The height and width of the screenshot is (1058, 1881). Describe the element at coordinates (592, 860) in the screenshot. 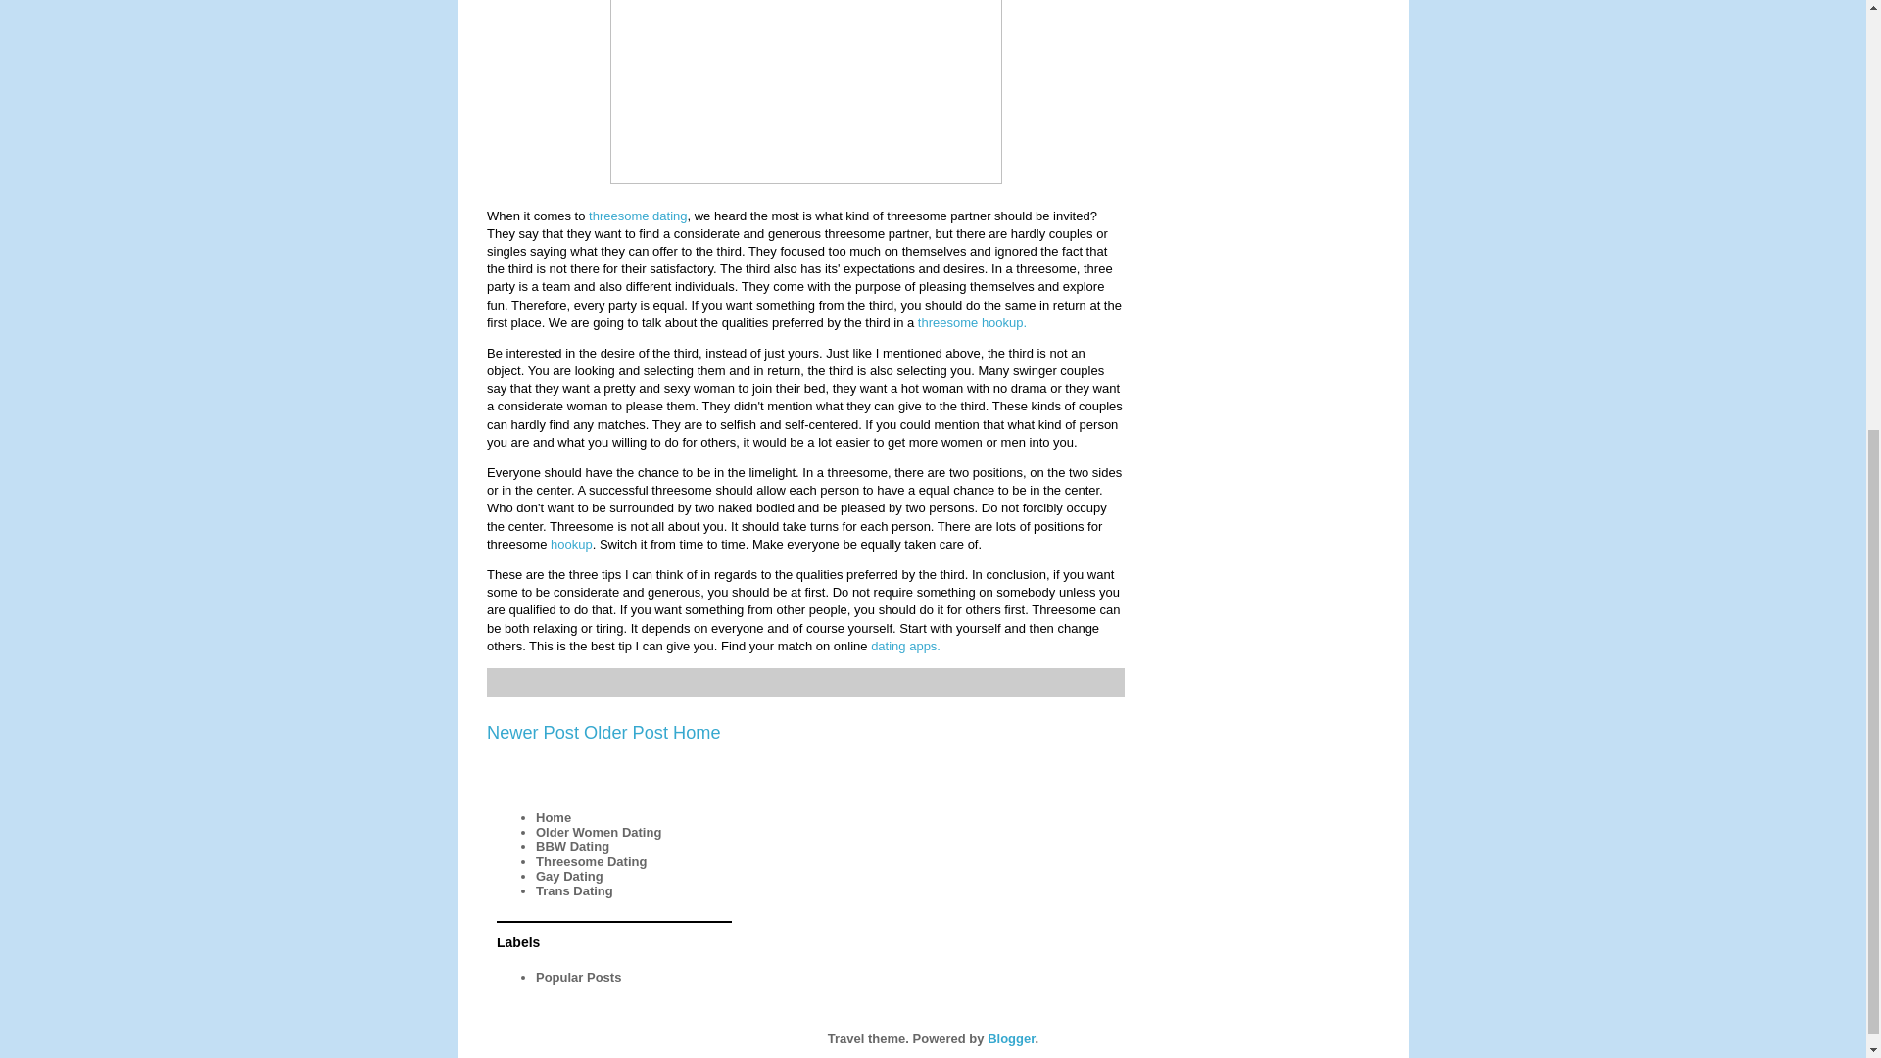

I see `Threesome Dating` at that location.